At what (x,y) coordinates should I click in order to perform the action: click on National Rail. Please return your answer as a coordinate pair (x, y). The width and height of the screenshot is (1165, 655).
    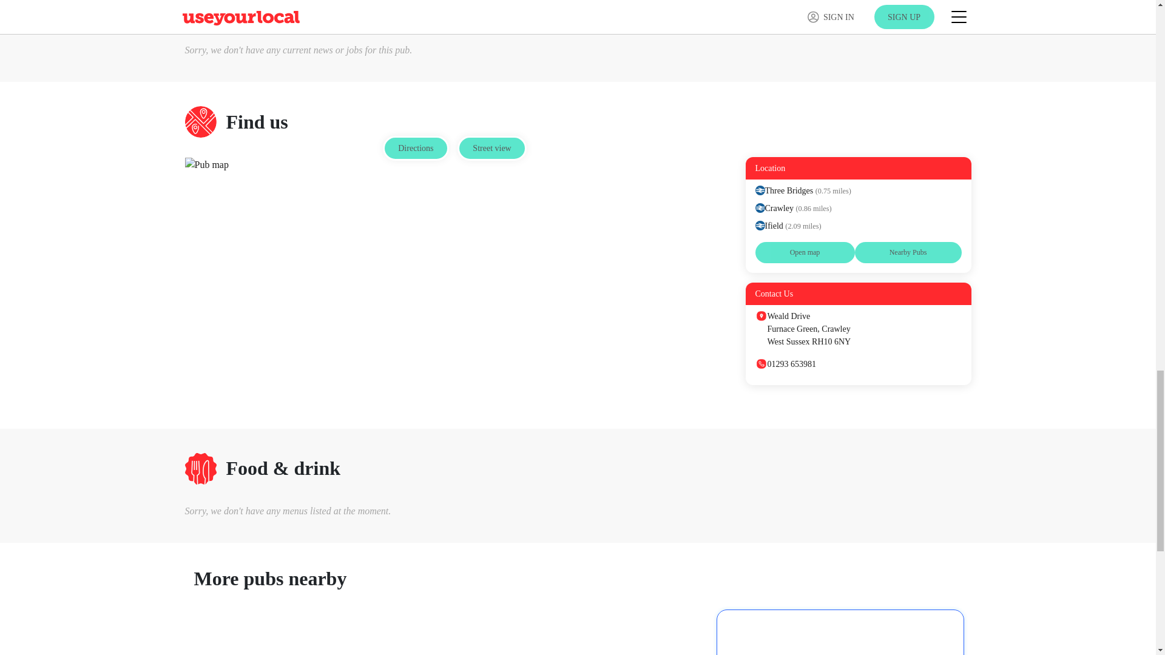
    Looking at the image, I should click on (760, 207).